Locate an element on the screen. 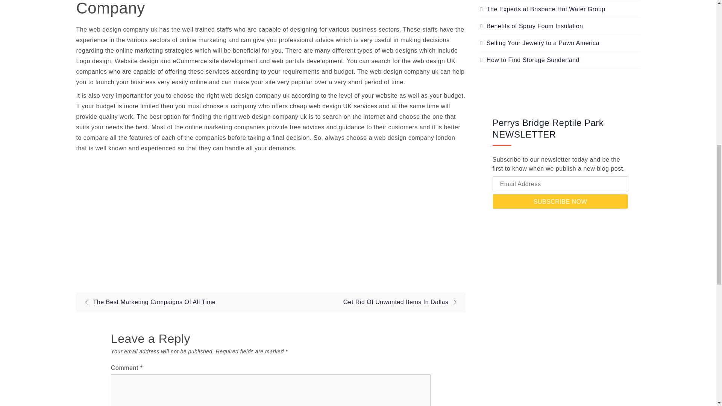  The Experts at Brisbane Hot Water Group is located at coordinates (543, 9).